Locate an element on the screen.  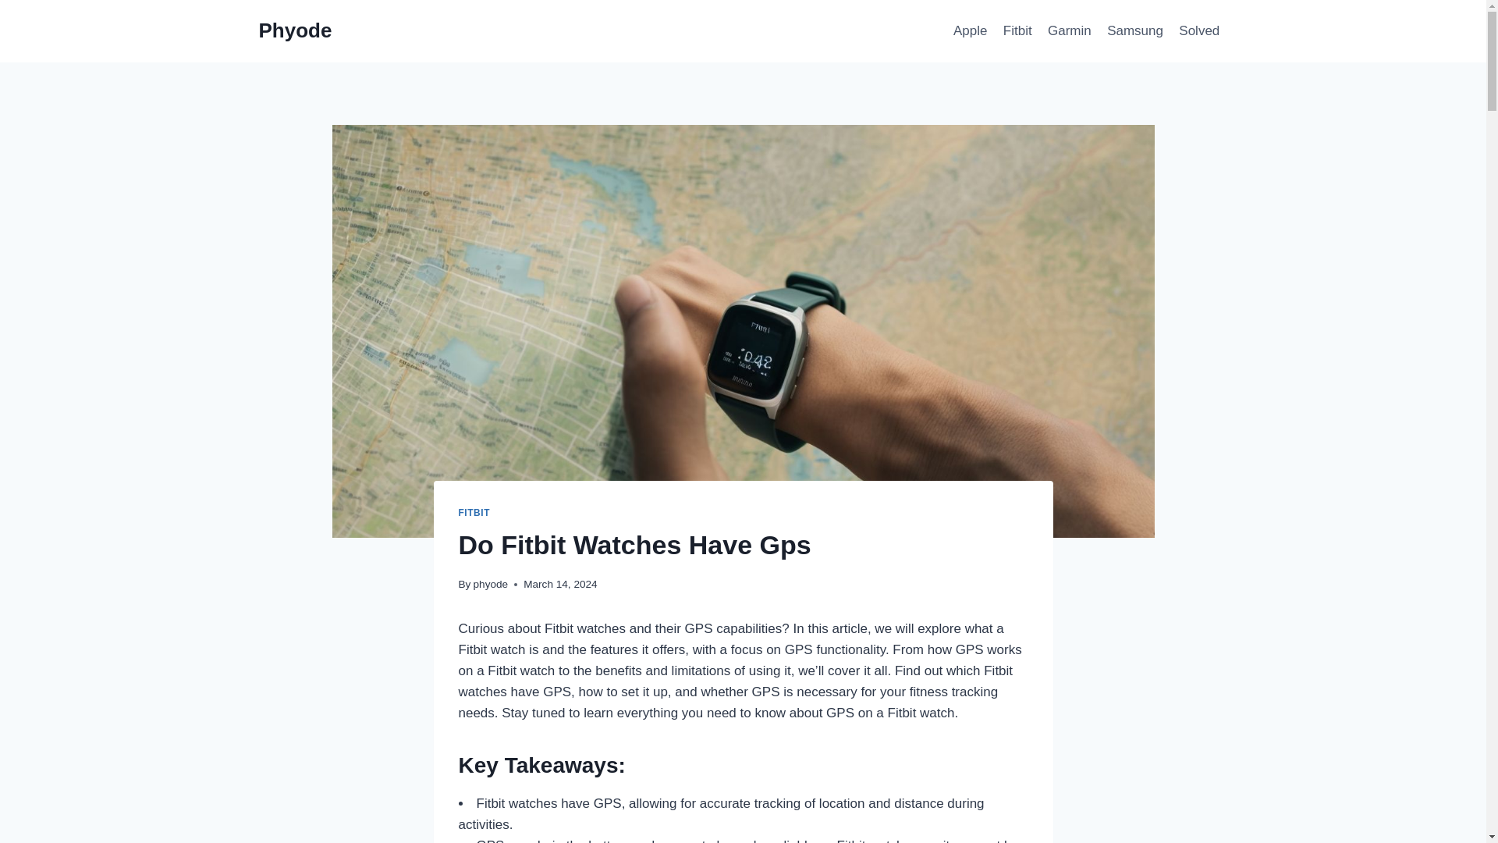
Samsung is located at coordinates (1135, 31).